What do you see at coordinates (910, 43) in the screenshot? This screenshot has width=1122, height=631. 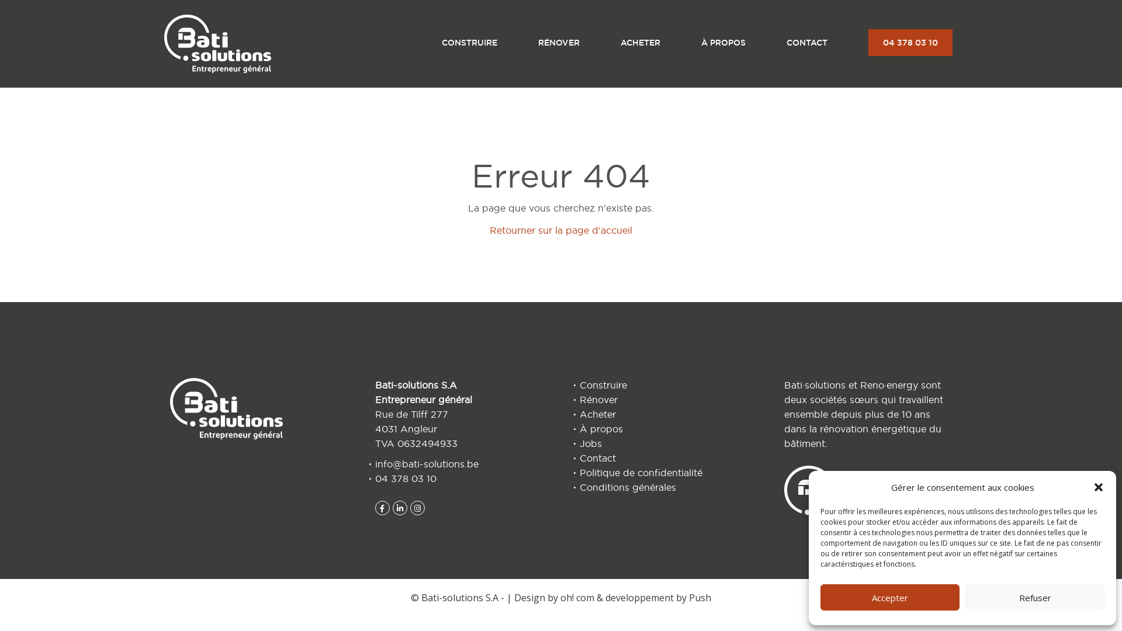 I see `04 378 03 10` at bounding box center [910, 43].